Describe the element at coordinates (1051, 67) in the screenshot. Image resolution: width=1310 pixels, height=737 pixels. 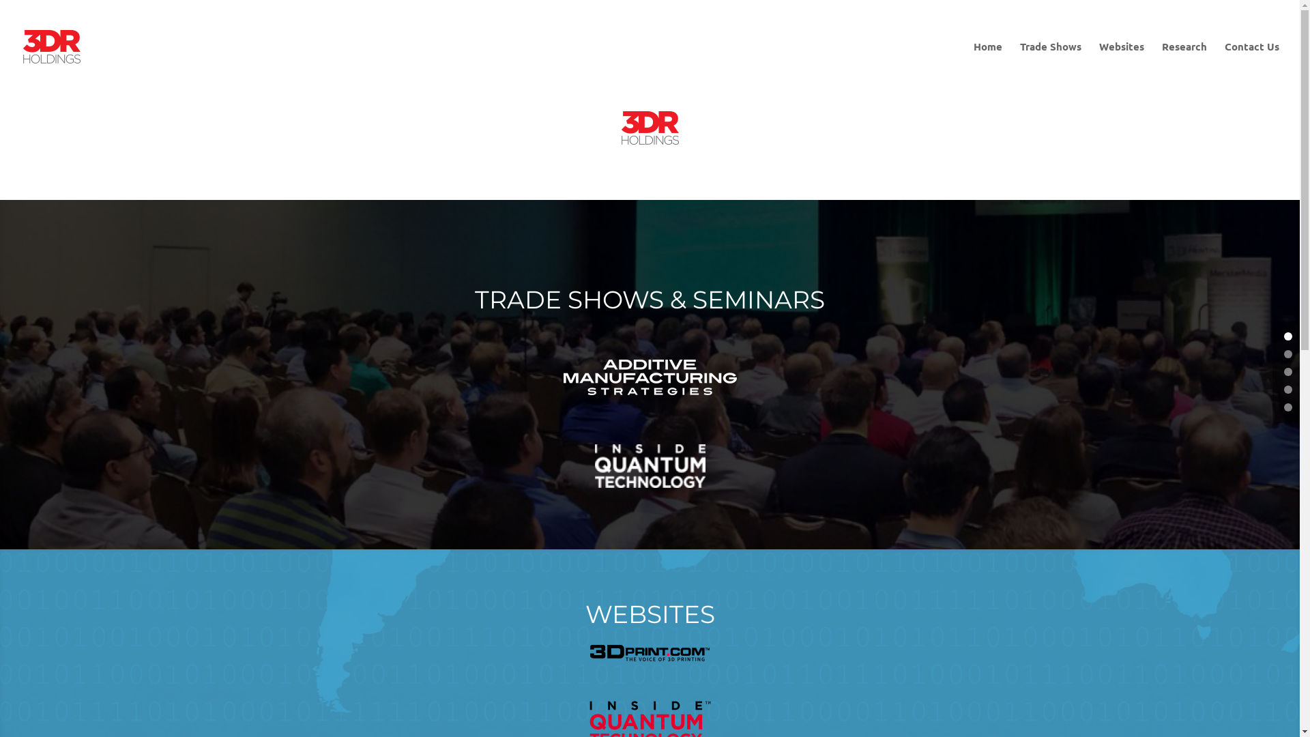
I see `Trade Shows` at that location.